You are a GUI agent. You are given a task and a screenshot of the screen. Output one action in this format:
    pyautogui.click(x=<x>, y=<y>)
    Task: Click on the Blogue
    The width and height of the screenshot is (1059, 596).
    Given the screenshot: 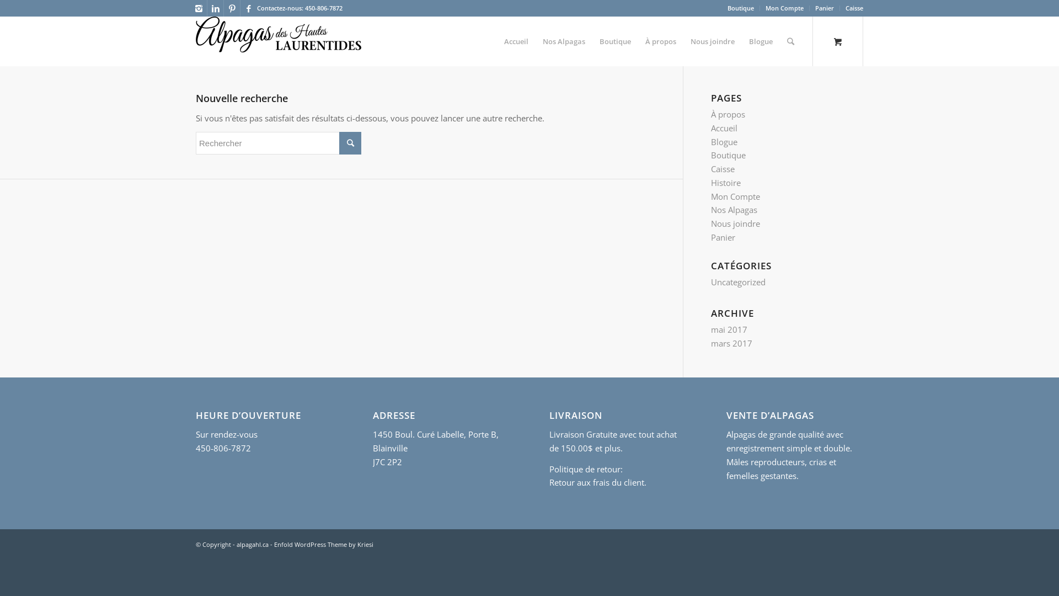 What is the action you would take?
    pyautogui.click(x=724, y=142)
    